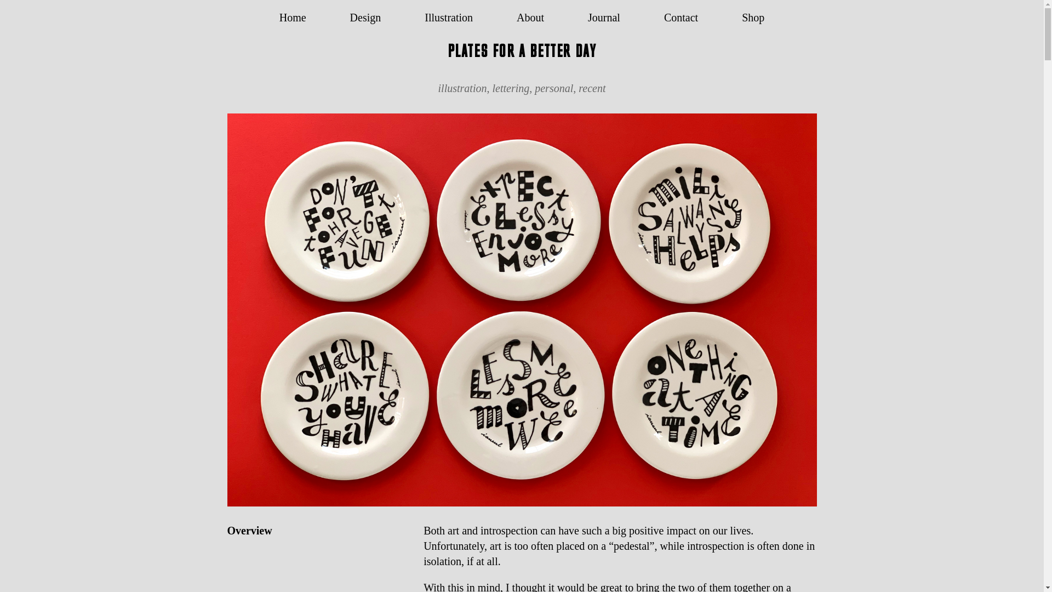 The width and height of the screenshot is (1052, 592). What do you see at coordinates (530, 18) in the screenshot?
I see `About` at bounding box center [530, 18].